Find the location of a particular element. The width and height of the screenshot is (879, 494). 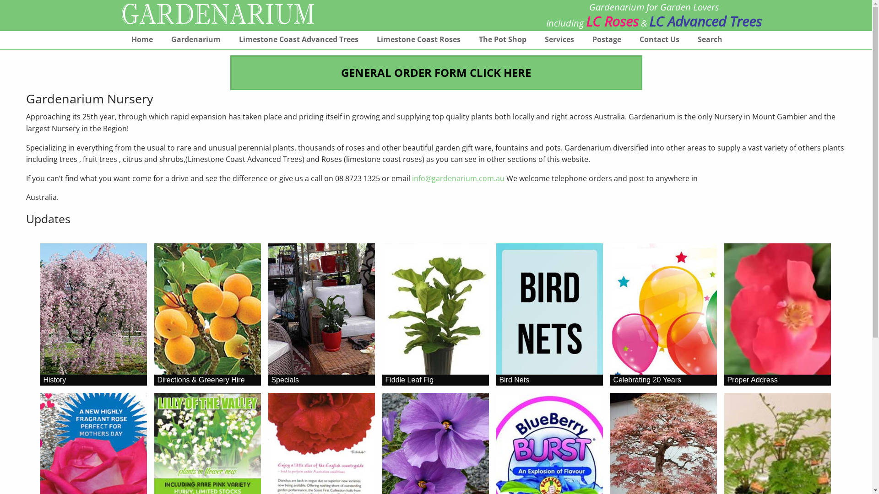

Home is located at coordinates (142, 42).